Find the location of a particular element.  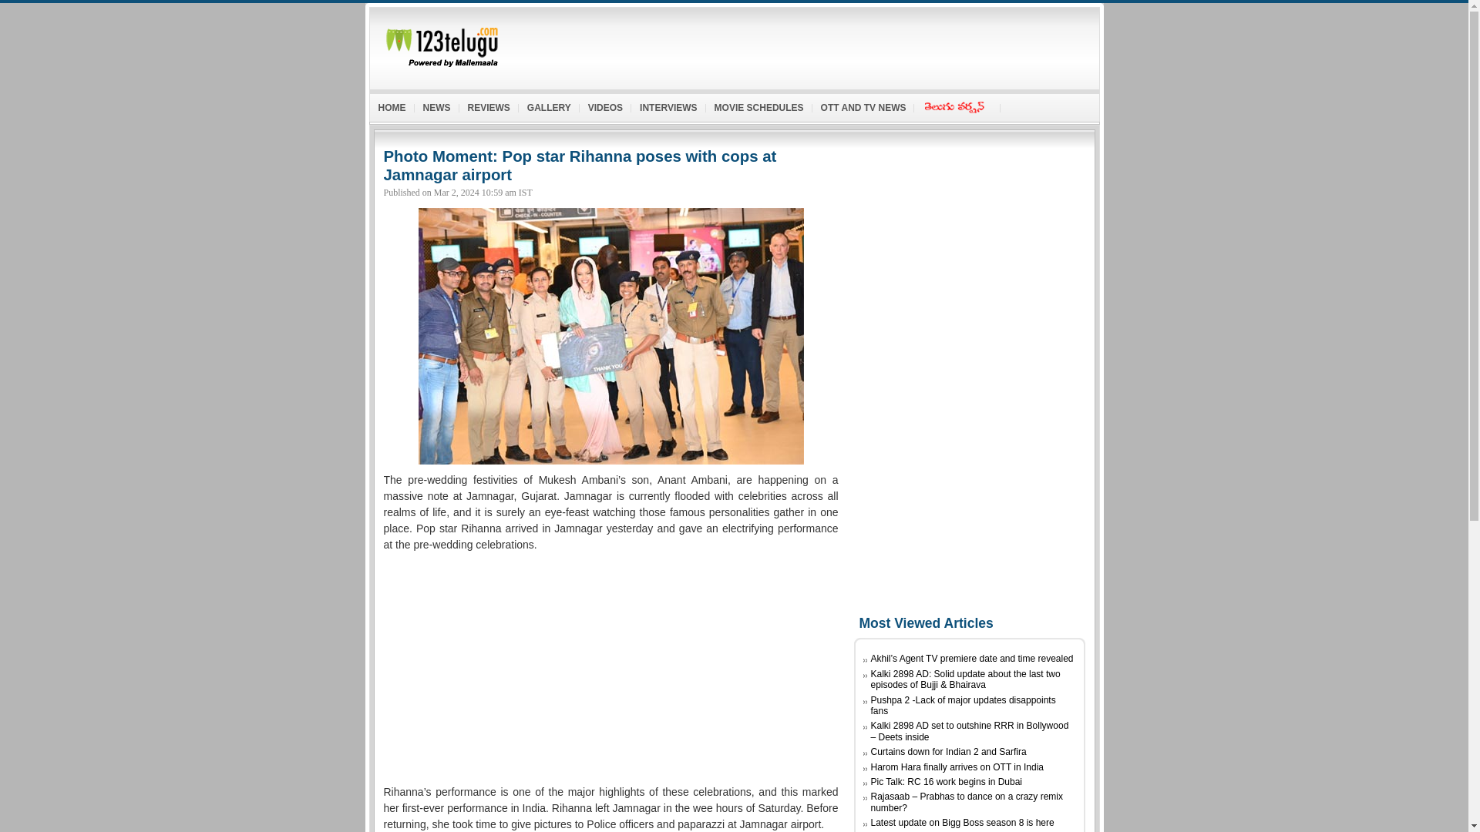

Latest update on Bigg Boss season 8 is here is located at coordinates (962, 822).